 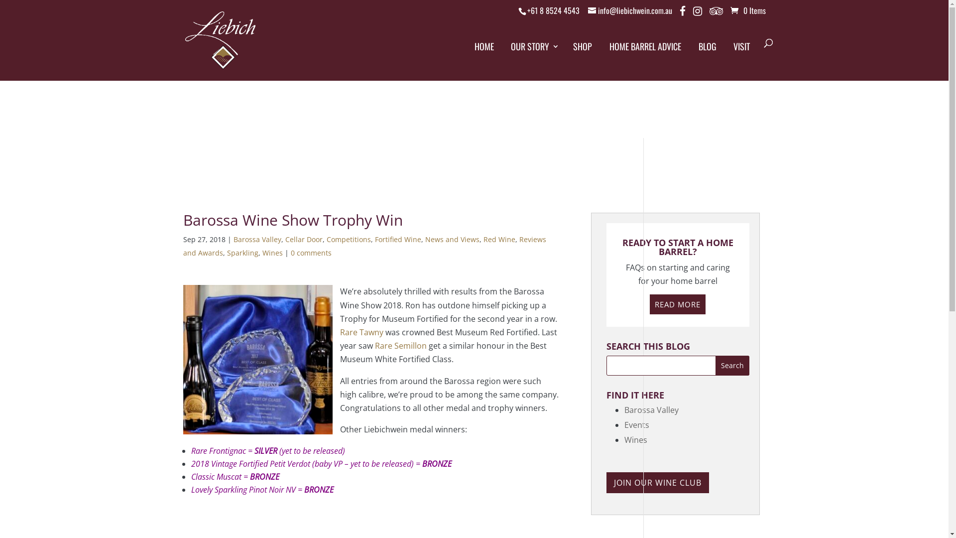 What do you see at coordinates (397, 239) in the screenshot?
I see `Fortified Wine` at bounding box center [397, 239].